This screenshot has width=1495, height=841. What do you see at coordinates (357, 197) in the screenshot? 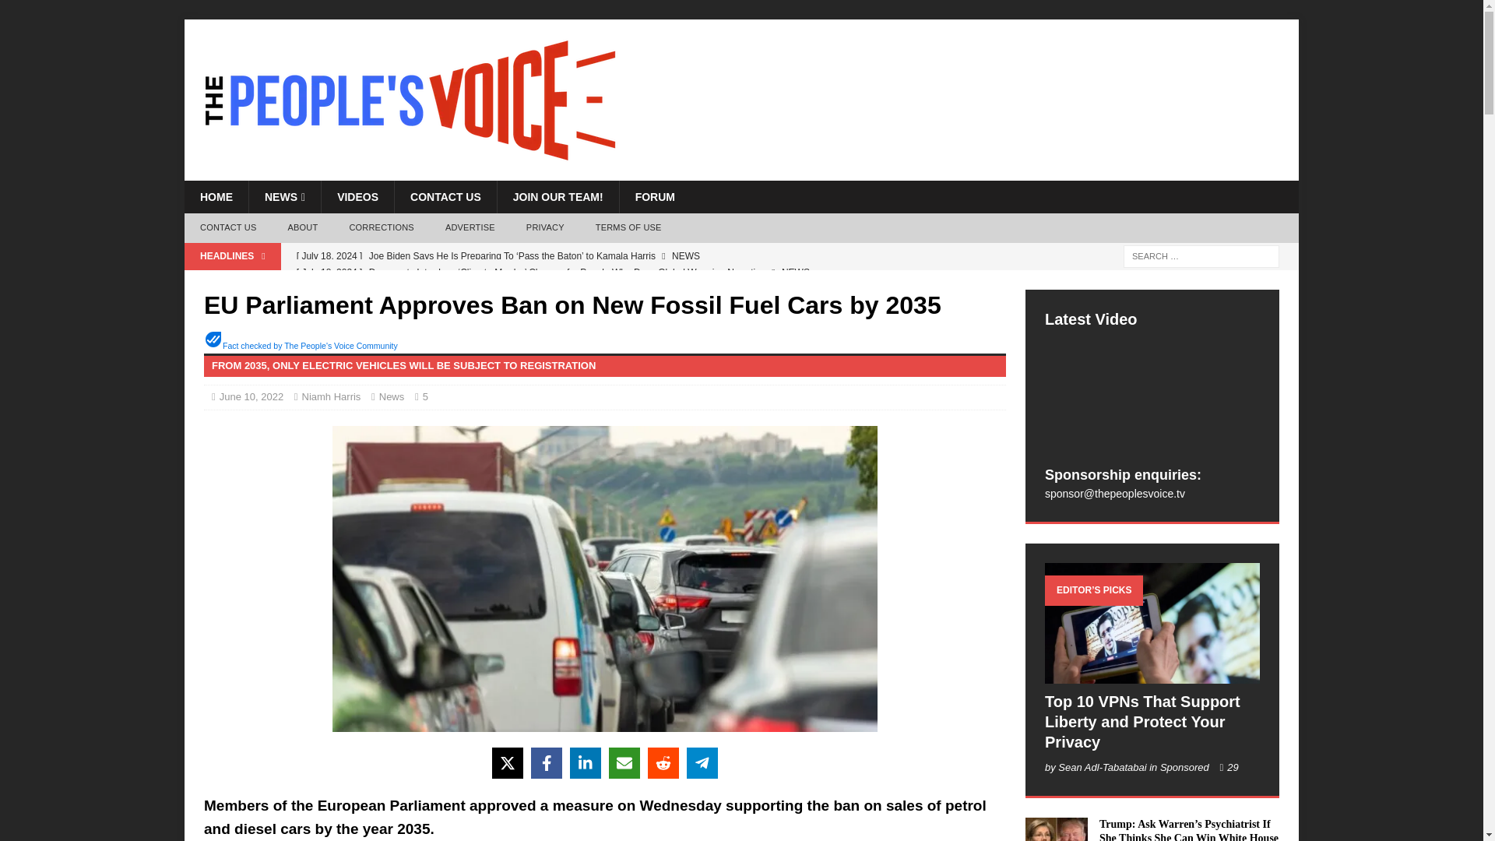
I see `VIDEOS` at bounding box center [357, 197].